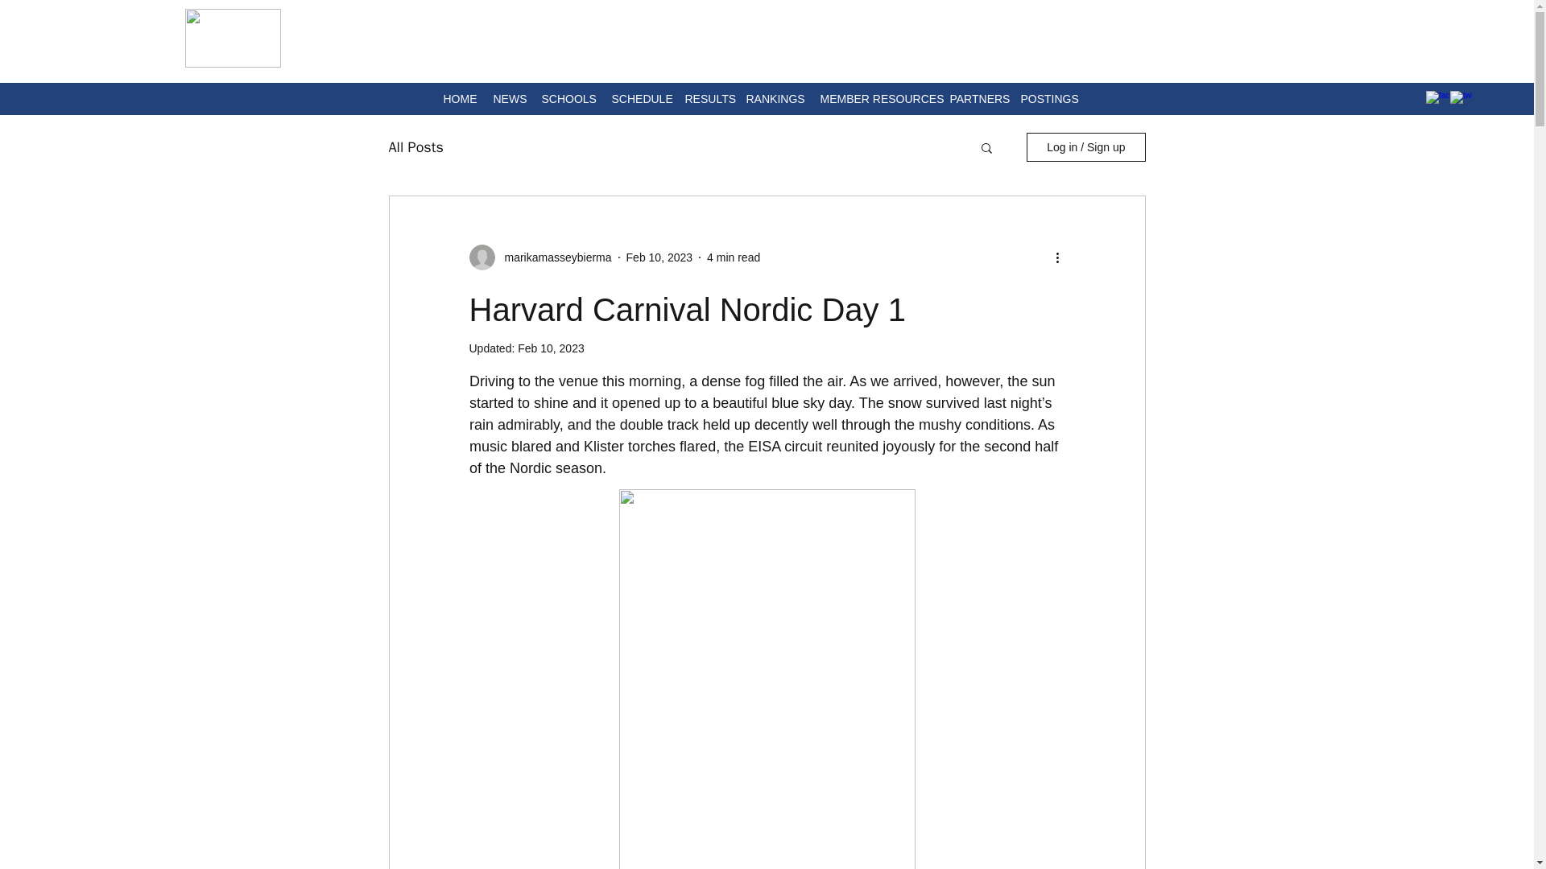  I want to click on RESULTS, so click(707, 99).